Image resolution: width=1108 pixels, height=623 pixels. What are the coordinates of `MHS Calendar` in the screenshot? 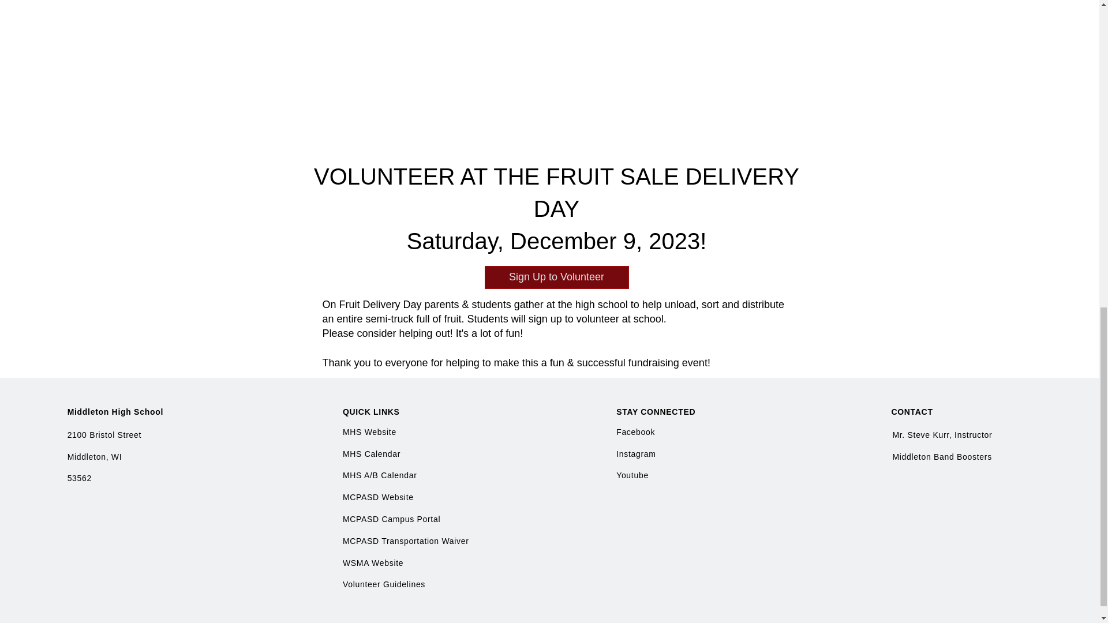 It's located at (371, 453).